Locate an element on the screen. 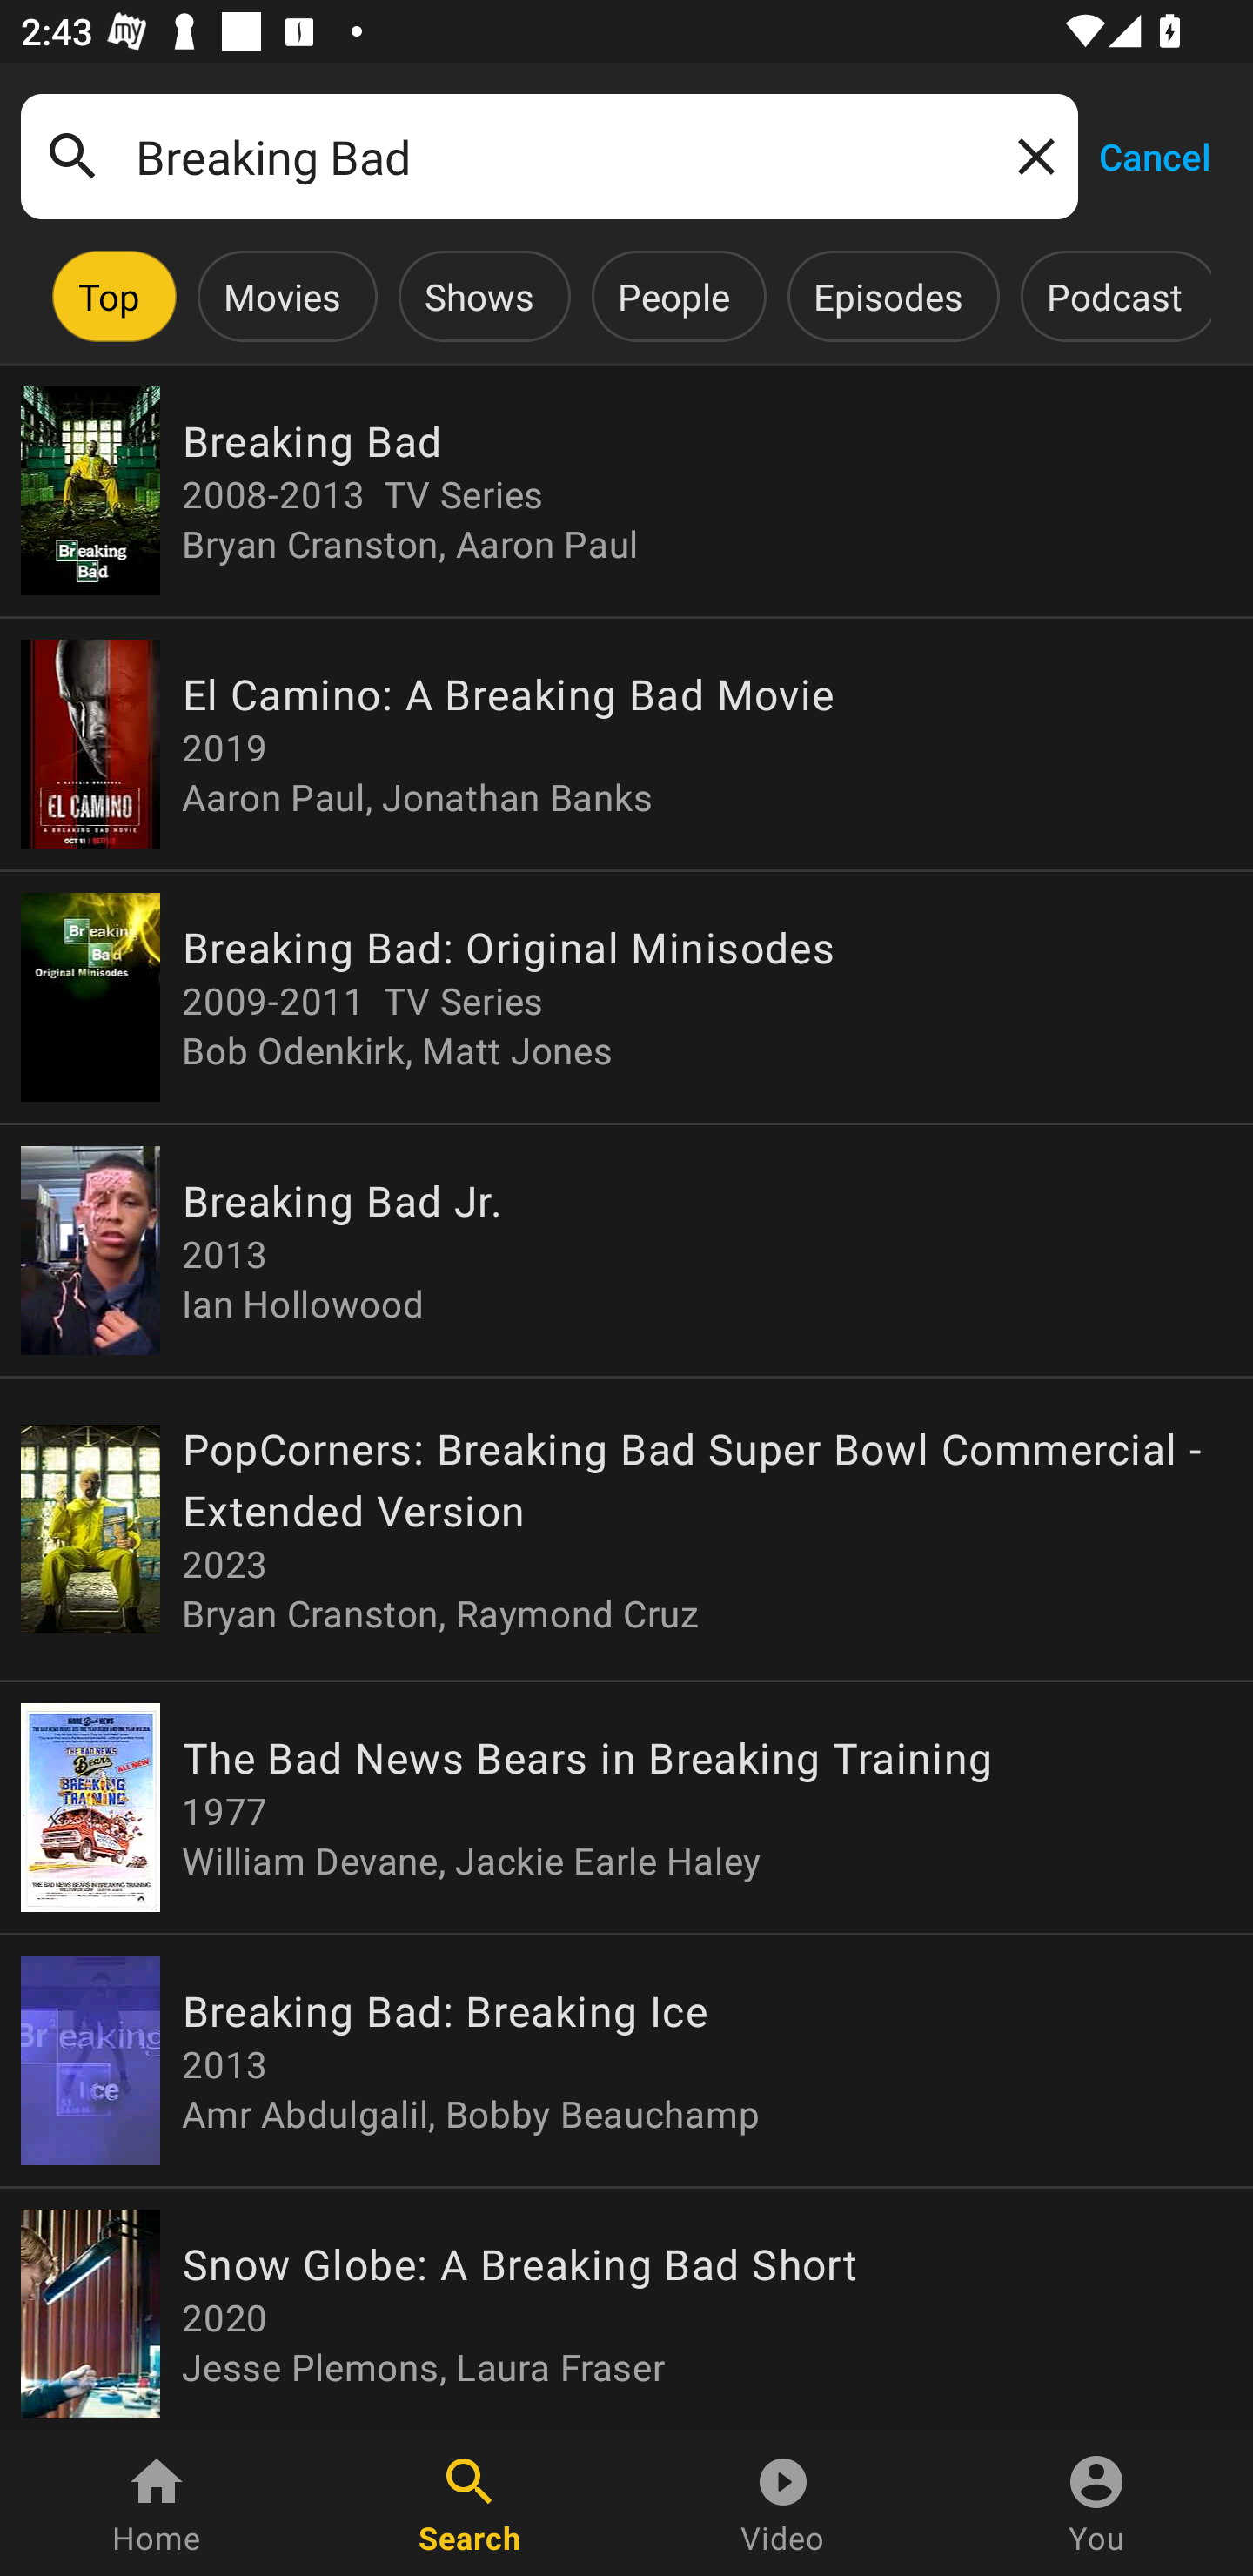 The image size is (1253, 2576). Home is located at coordinates (157, 2503).